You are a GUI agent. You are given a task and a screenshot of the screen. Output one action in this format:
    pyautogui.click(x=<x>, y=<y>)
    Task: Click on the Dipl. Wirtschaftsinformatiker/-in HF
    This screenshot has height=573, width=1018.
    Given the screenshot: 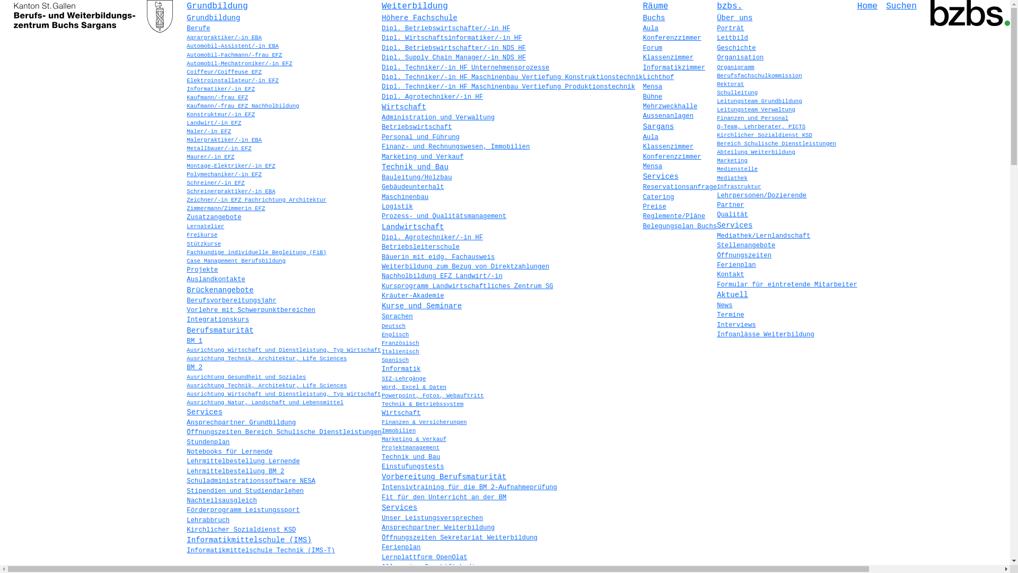 What is the action you would take?
    pyautogui.click(x=452, y=38)
    